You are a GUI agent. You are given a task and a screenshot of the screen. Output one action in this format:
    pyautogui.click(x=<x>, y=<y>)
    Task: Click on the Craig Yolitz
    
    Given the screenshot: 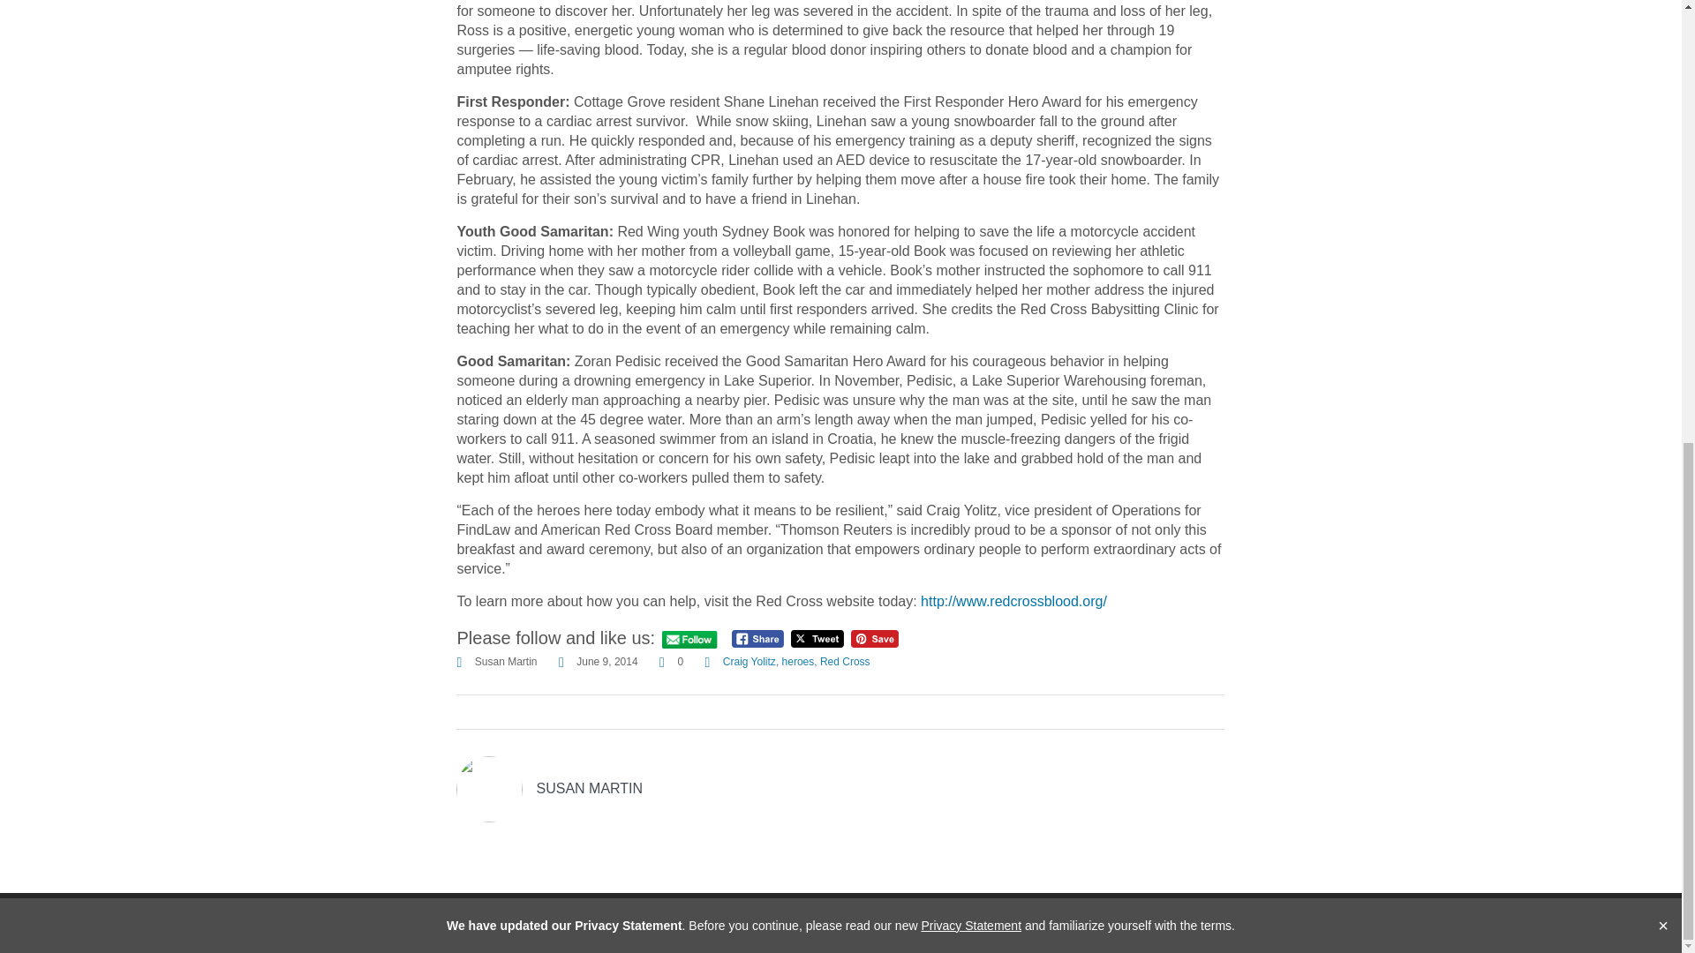 What is the action you would take?
    pyautogui.click(x=750, y=662)
    